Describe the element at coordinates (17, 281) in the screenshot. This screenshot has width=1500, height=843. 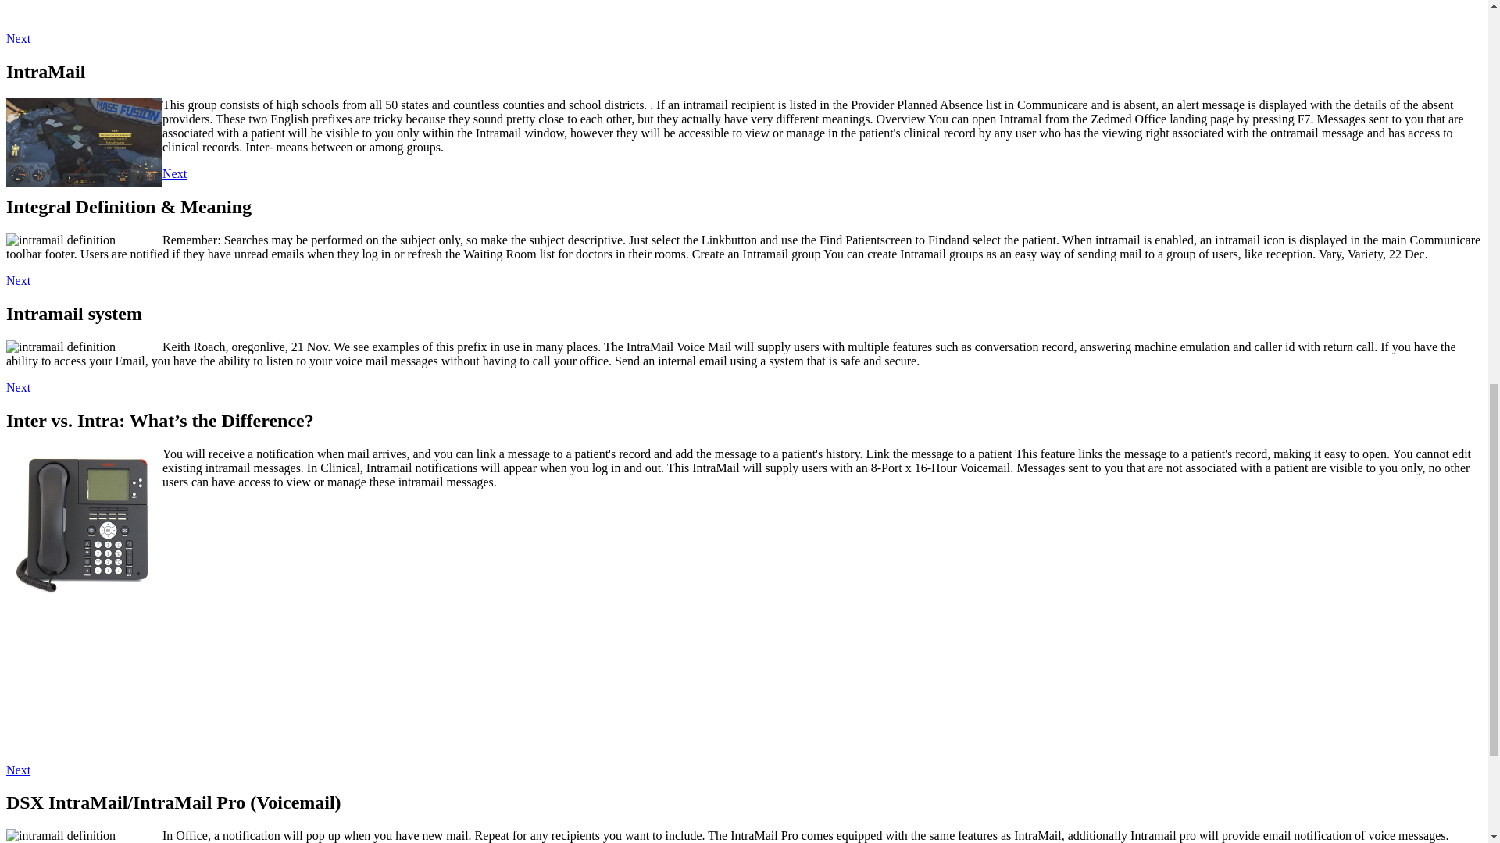
I see `Next` at that location.